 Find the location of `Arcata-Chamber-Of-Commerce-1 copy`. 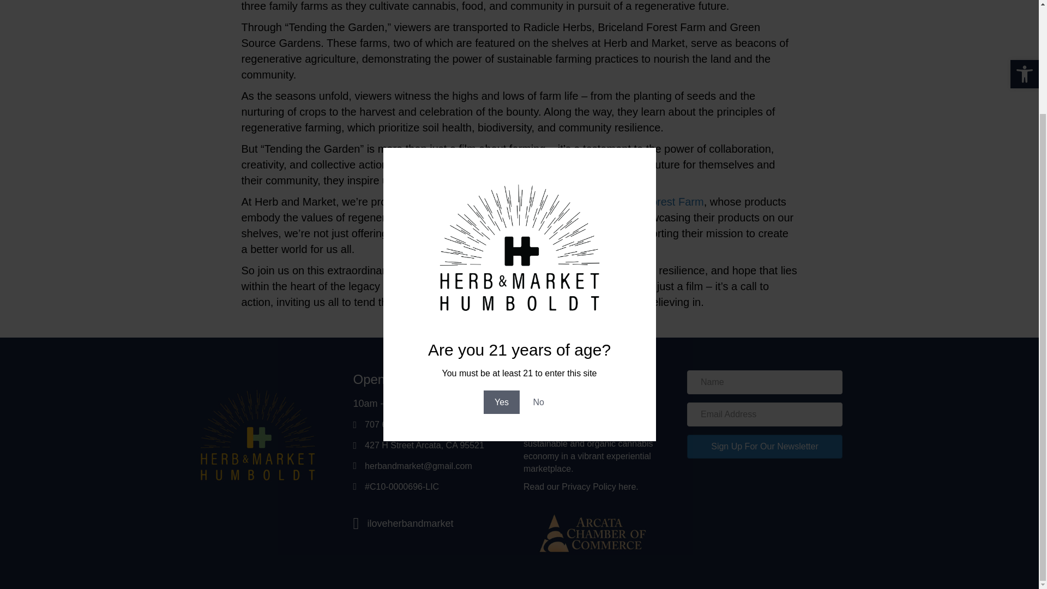

Arcata-Chamber-Of-Commerce-1 copy is located at coordinates (592, 533).